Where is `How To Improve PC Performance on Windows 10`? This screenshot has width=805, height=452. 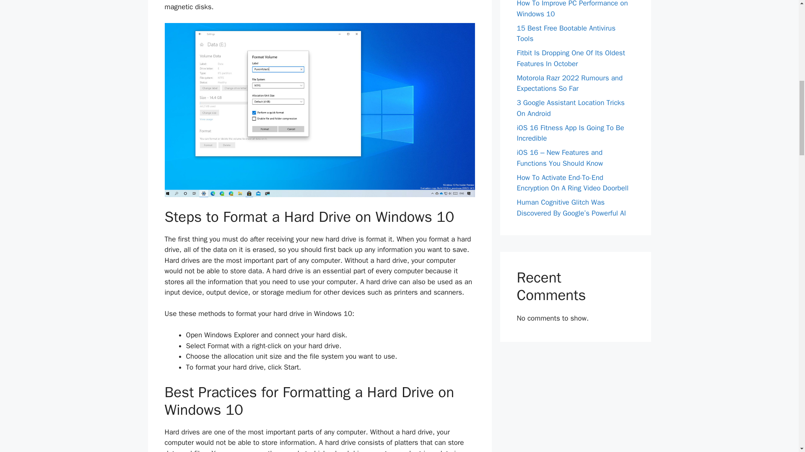 How To Improve PC Performance on Windows 10 is located at coordinates (572, 9).